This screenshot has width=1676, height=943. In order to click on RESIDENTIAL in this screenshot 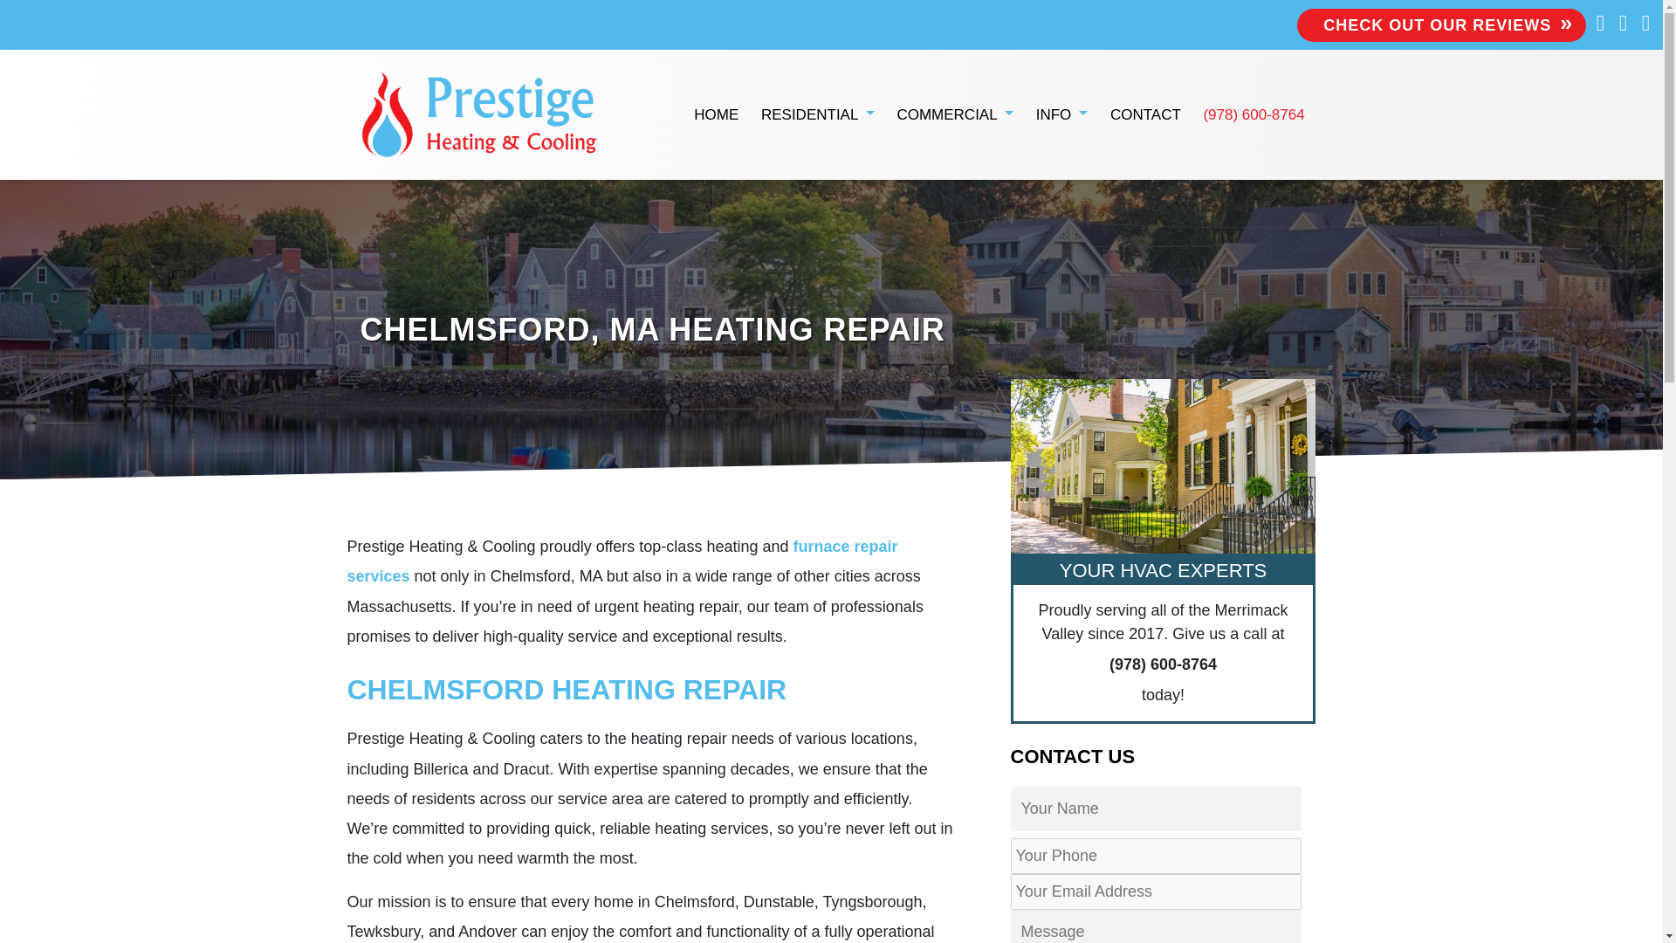, I will do `click(817, 115)`.